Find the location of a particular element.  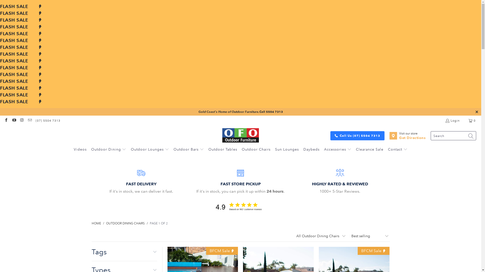

Sun Lounges is located at coordinates (287, 150).